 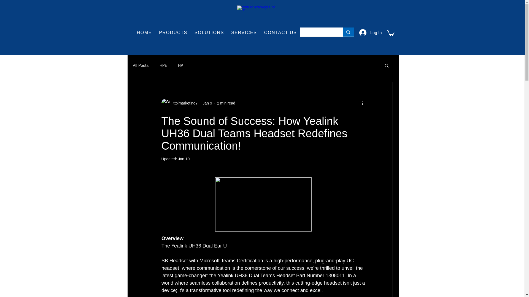 I want to click on ttplmarketing7, so click(x=217, y=33).